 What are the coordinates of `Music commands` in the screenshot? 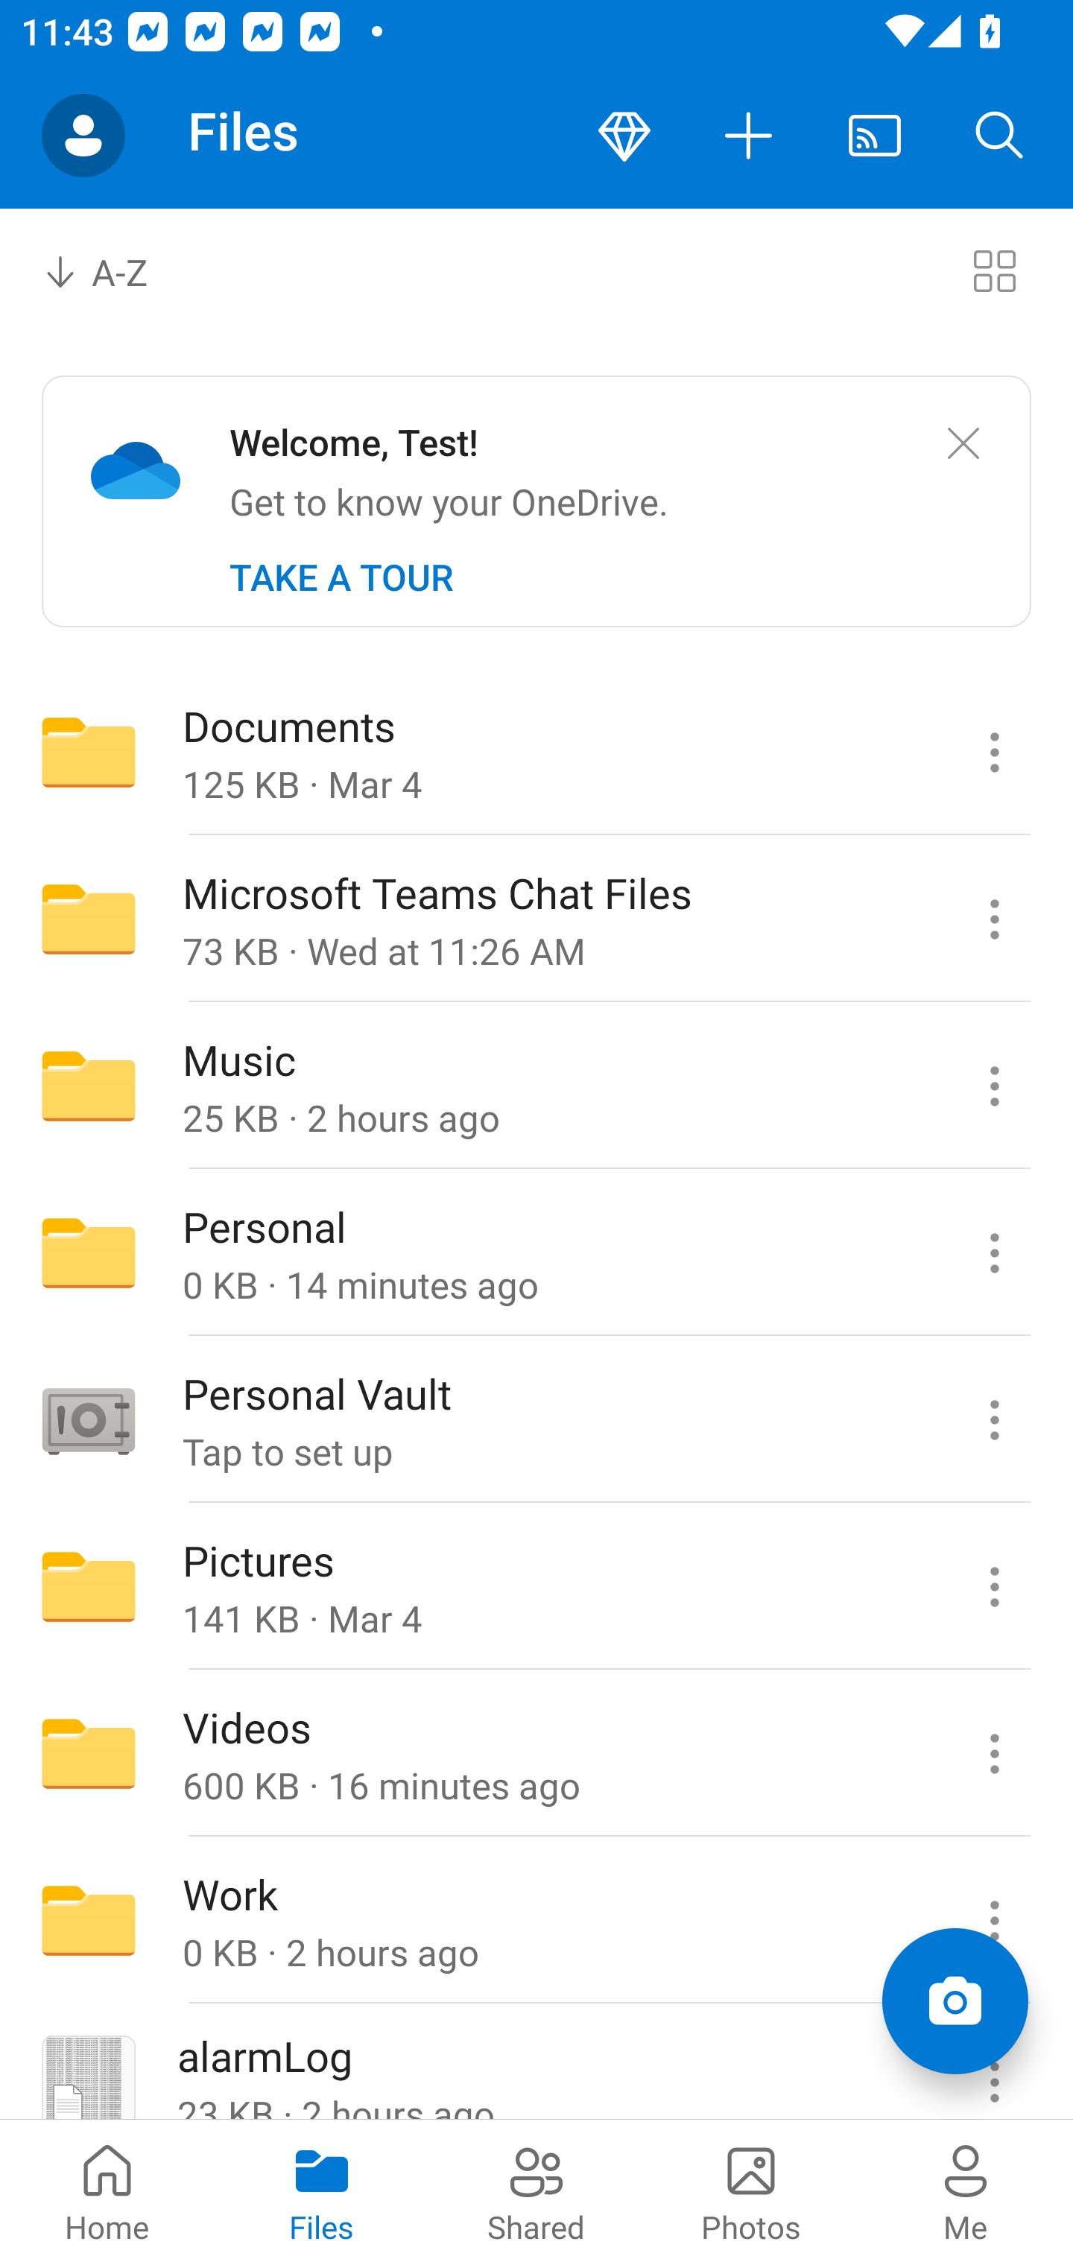 It's located at (994, 1086).